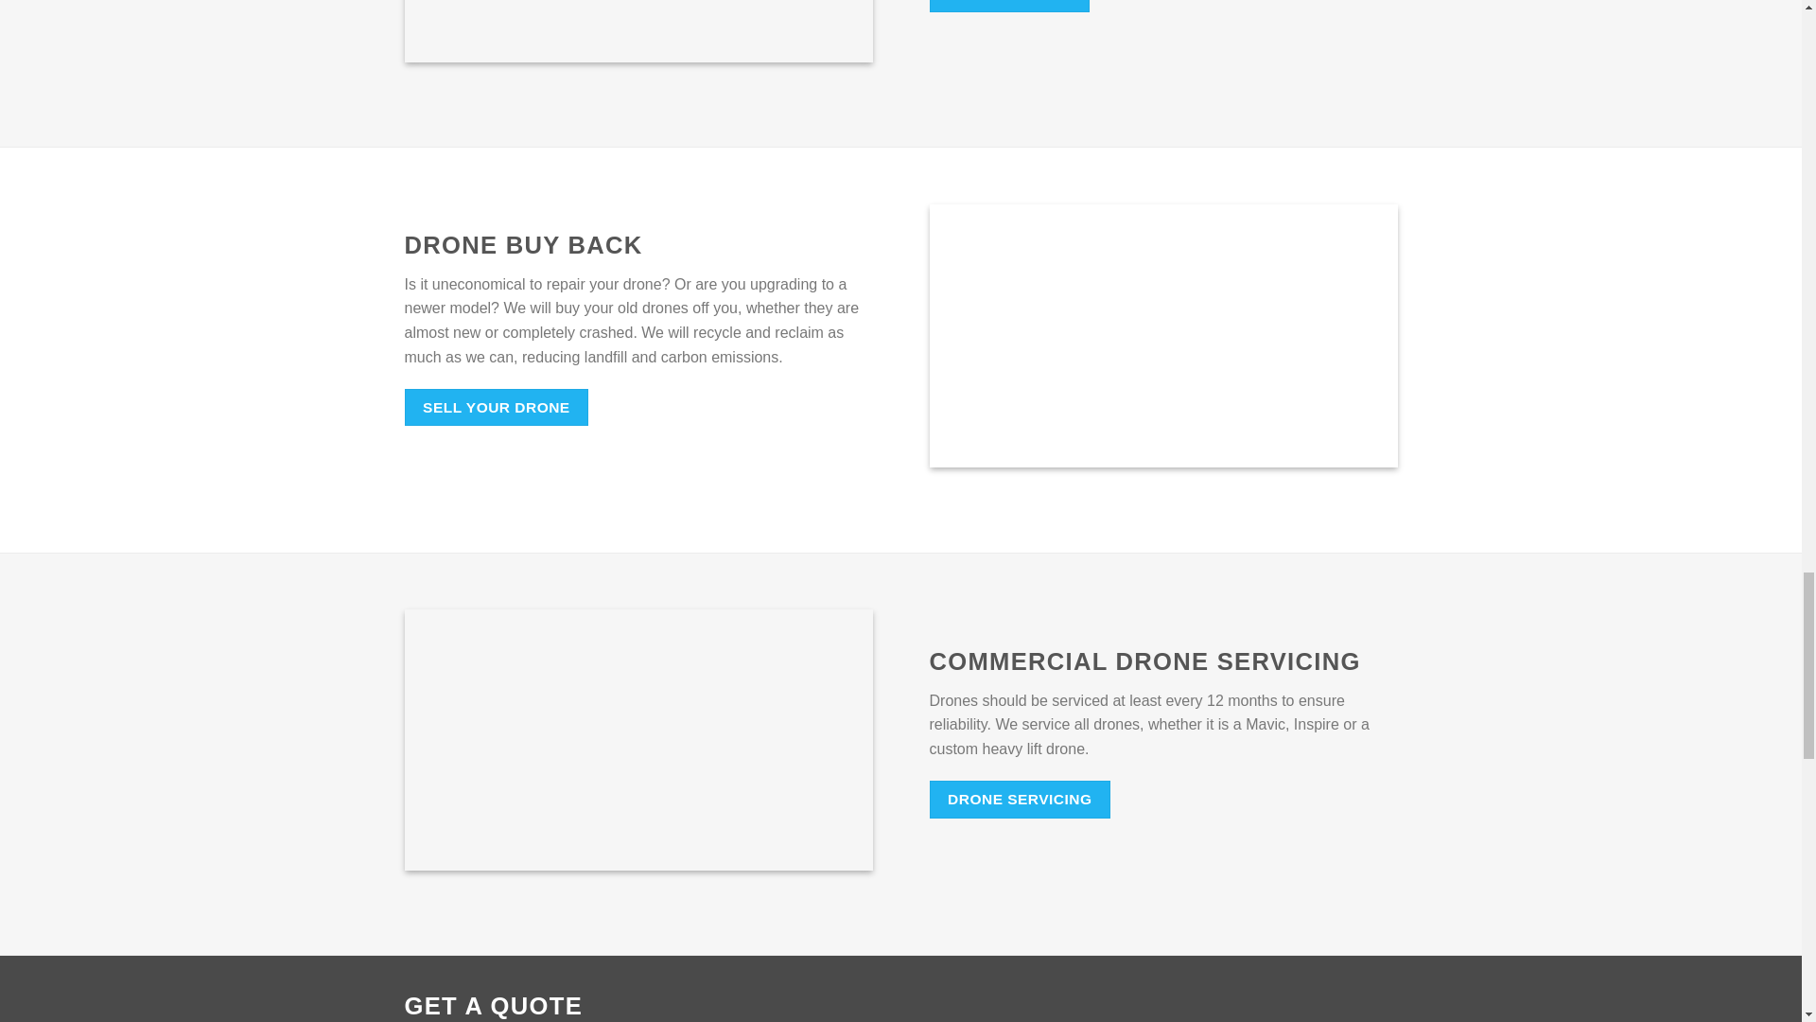  I want to click on SELL YOUR DRONE, so click(497, 407).